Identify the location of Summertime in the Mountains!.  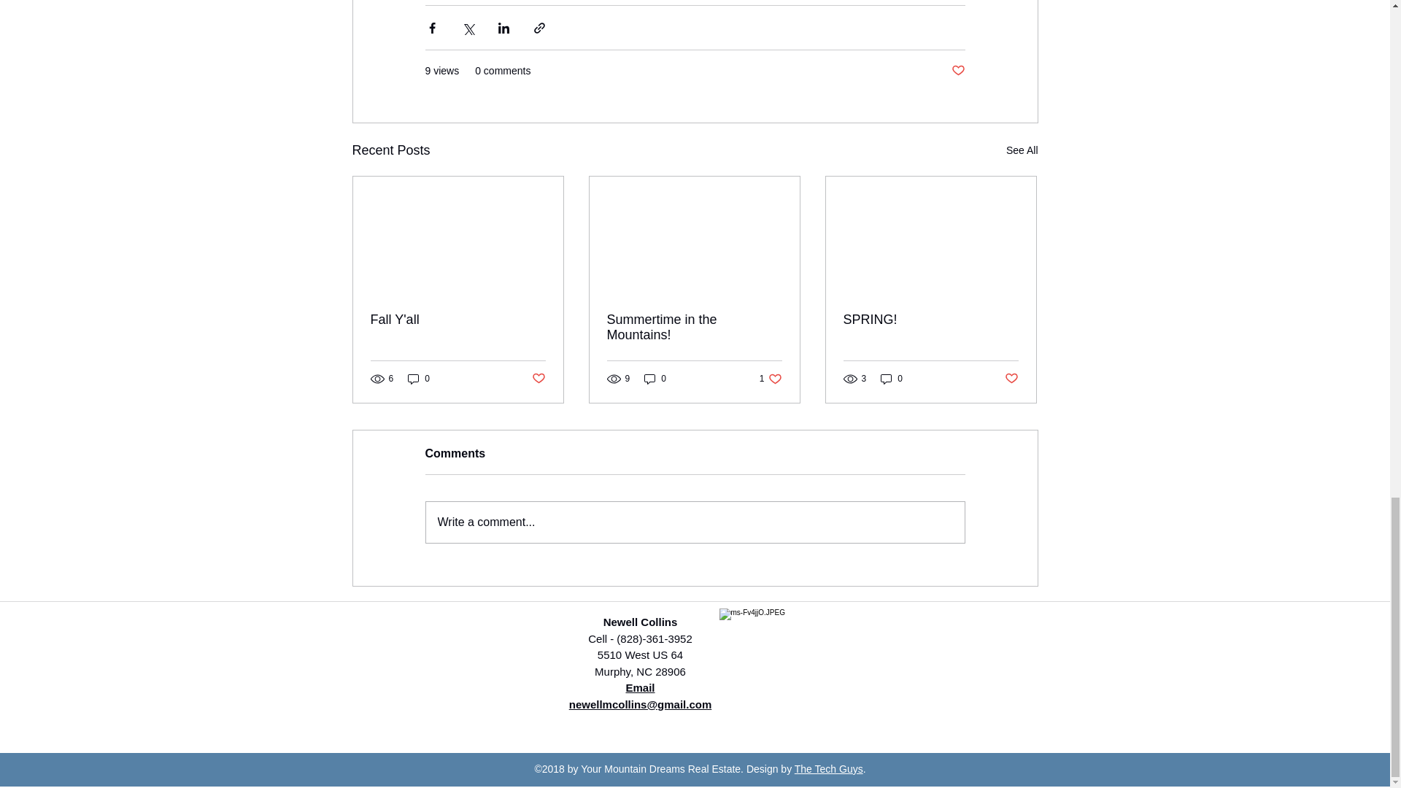
(537, 379).